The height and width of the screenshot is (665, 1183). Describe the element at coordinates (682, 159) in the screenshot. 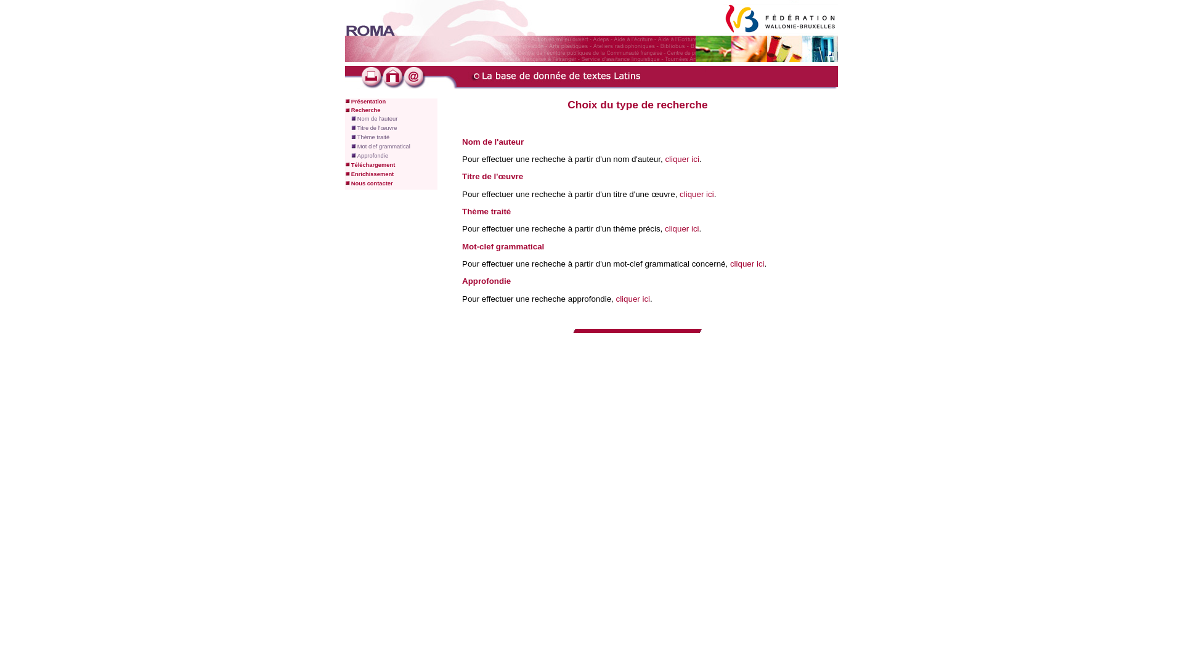

I see `cliquer ici` at that location.